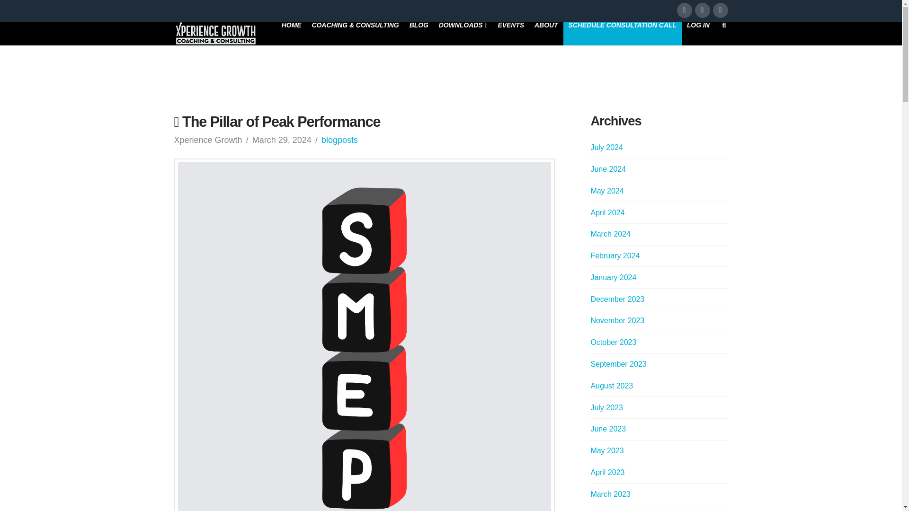 The height and width of the screenshot is (511, 909). Describe the element at coordinates (685, 10) in the screenshot. I see `Facebook` at that location.